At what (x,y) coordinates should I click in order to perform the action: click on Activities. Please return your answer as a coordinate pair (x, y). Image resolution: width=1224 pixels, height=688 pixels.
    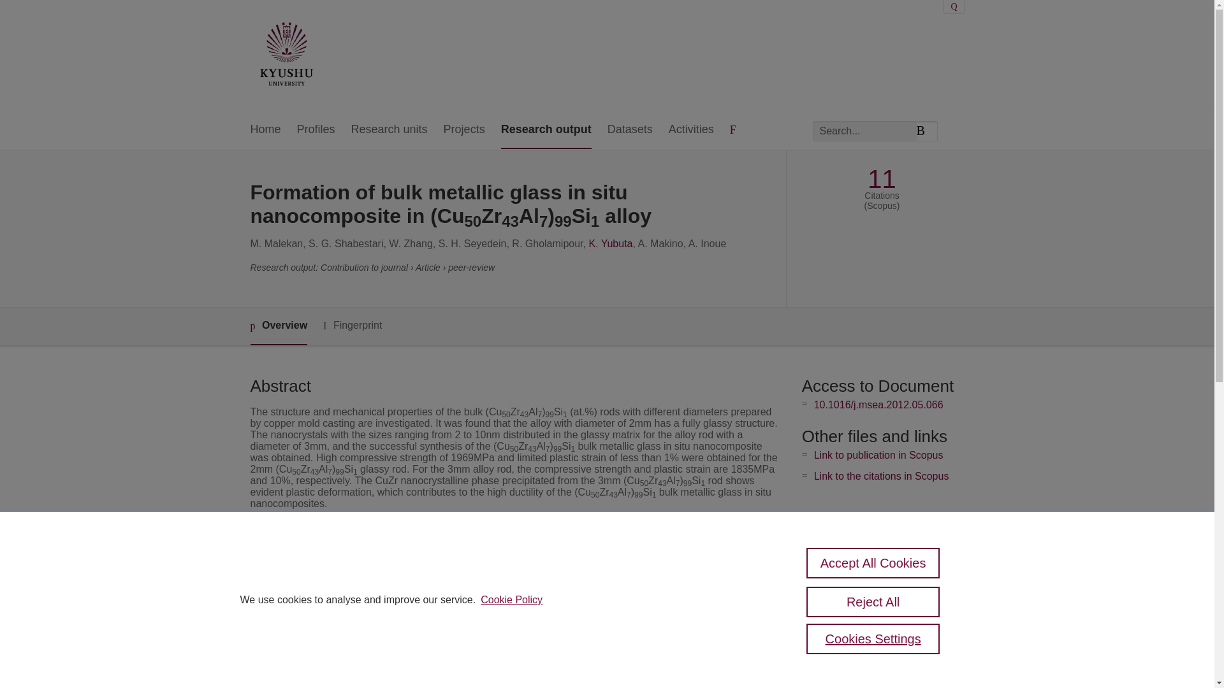
    Looking at the image, I should click on (691, 130).